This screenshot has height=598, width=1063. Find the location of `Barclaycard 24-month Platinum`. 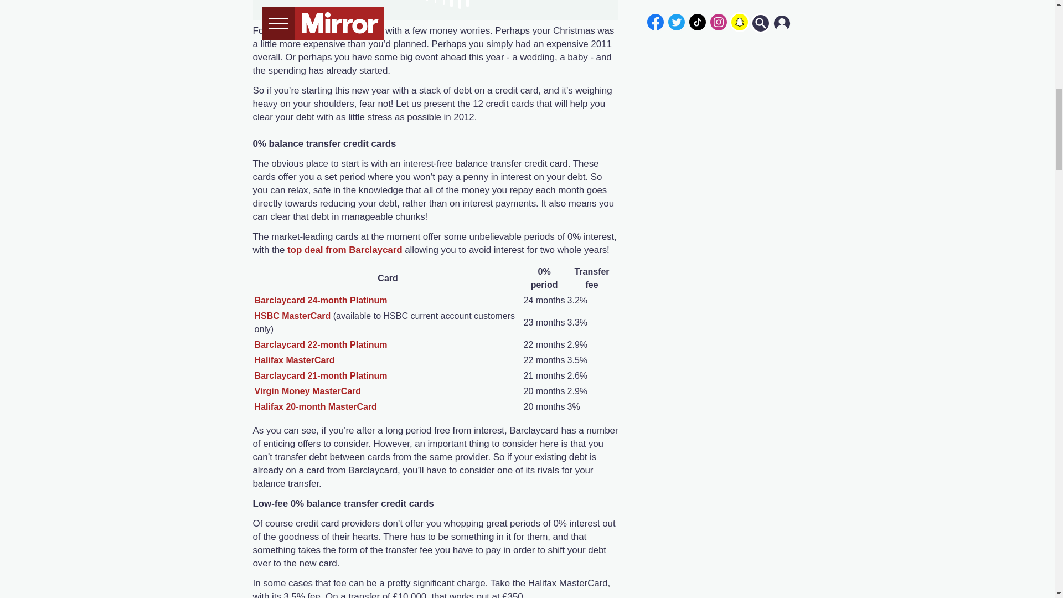

Barclaycard 24-month Platinum is located at coordinates (321, 300).